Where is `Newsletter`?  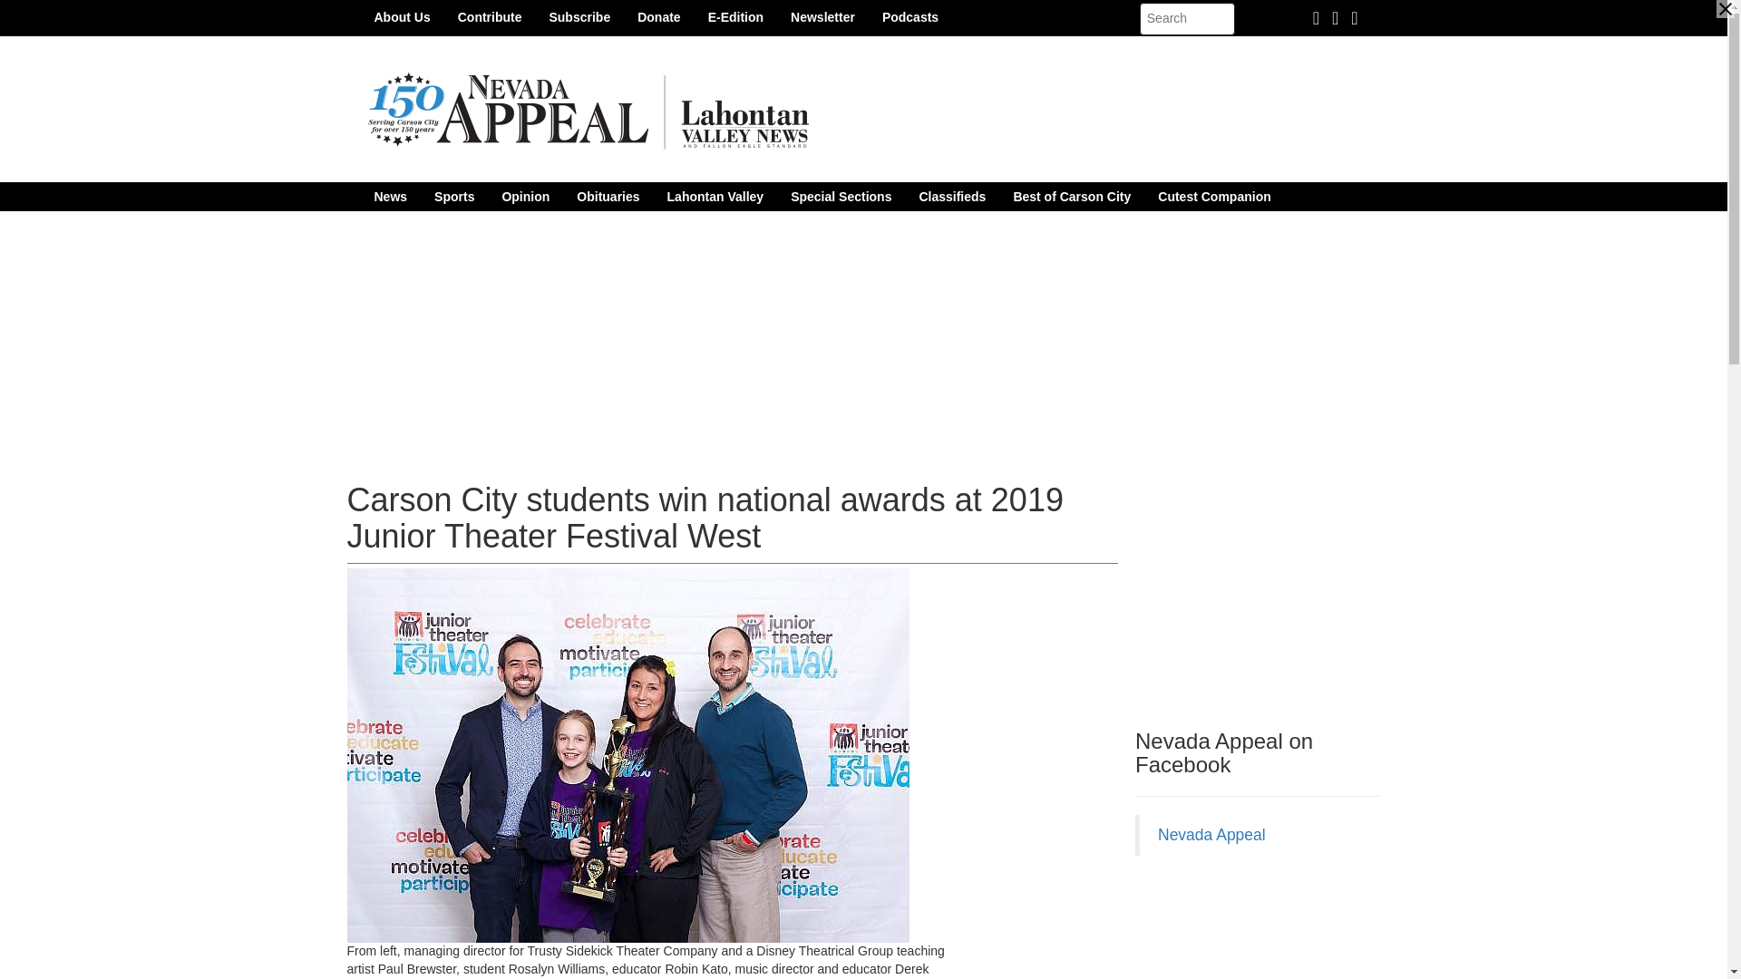 Newsletter is located at coordinates (822, 16).